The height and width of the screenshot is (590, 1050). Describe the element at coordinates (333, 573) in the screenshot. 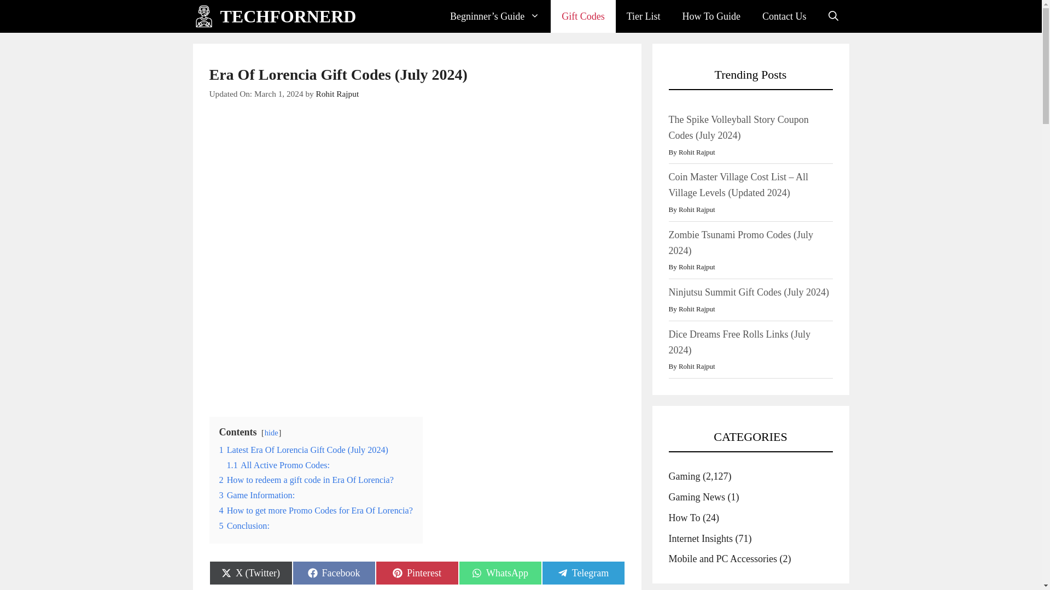

I see `View all posts by Rohit Rajput` at that location.